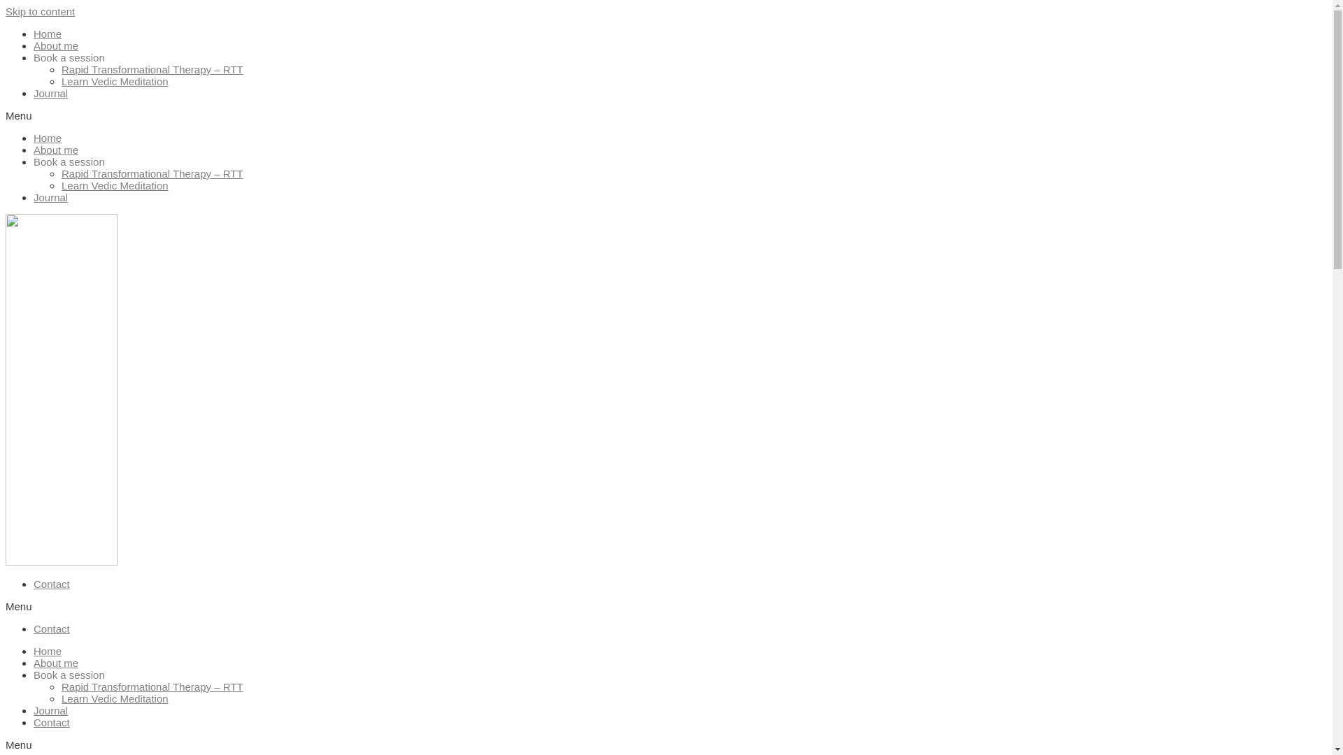 This screenshot has height=755, width=1343. Describe the element at coordinates (48, 138) in the screenshot. I see `Home` at that location.